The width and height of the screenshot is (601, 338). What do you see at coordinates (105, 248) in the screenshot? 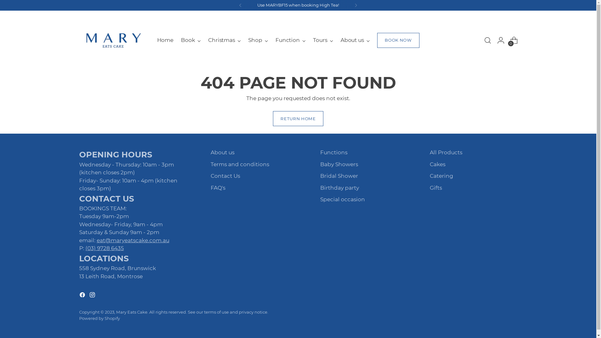
I see `(03) 9728 6435` at bounding box center [105, 248].